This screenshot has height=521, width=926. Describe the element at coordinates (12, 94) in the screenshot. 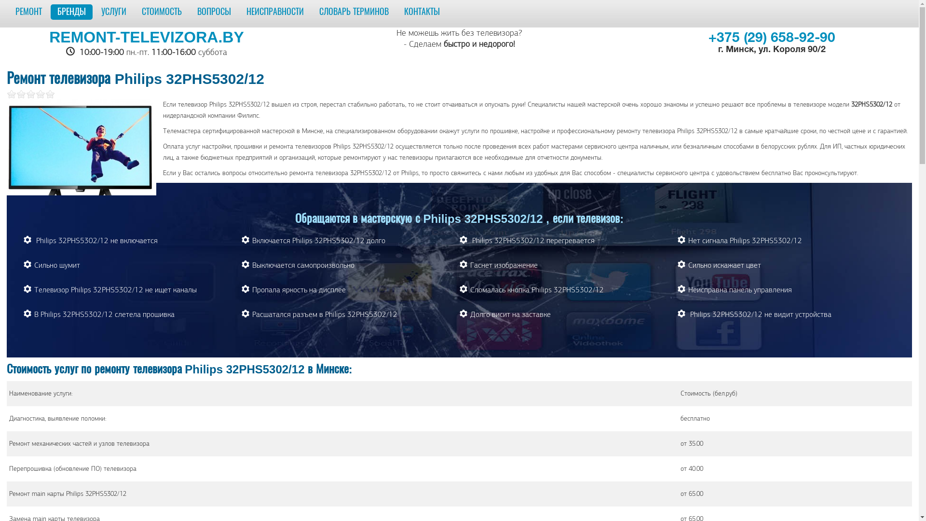

I see `1 out of 5` at that location.